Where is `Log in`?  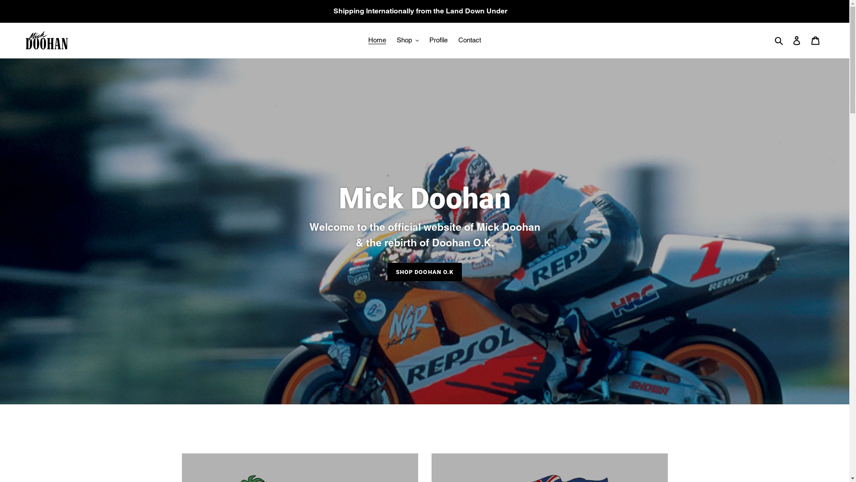
Log in is located at coordinates (797, 40).